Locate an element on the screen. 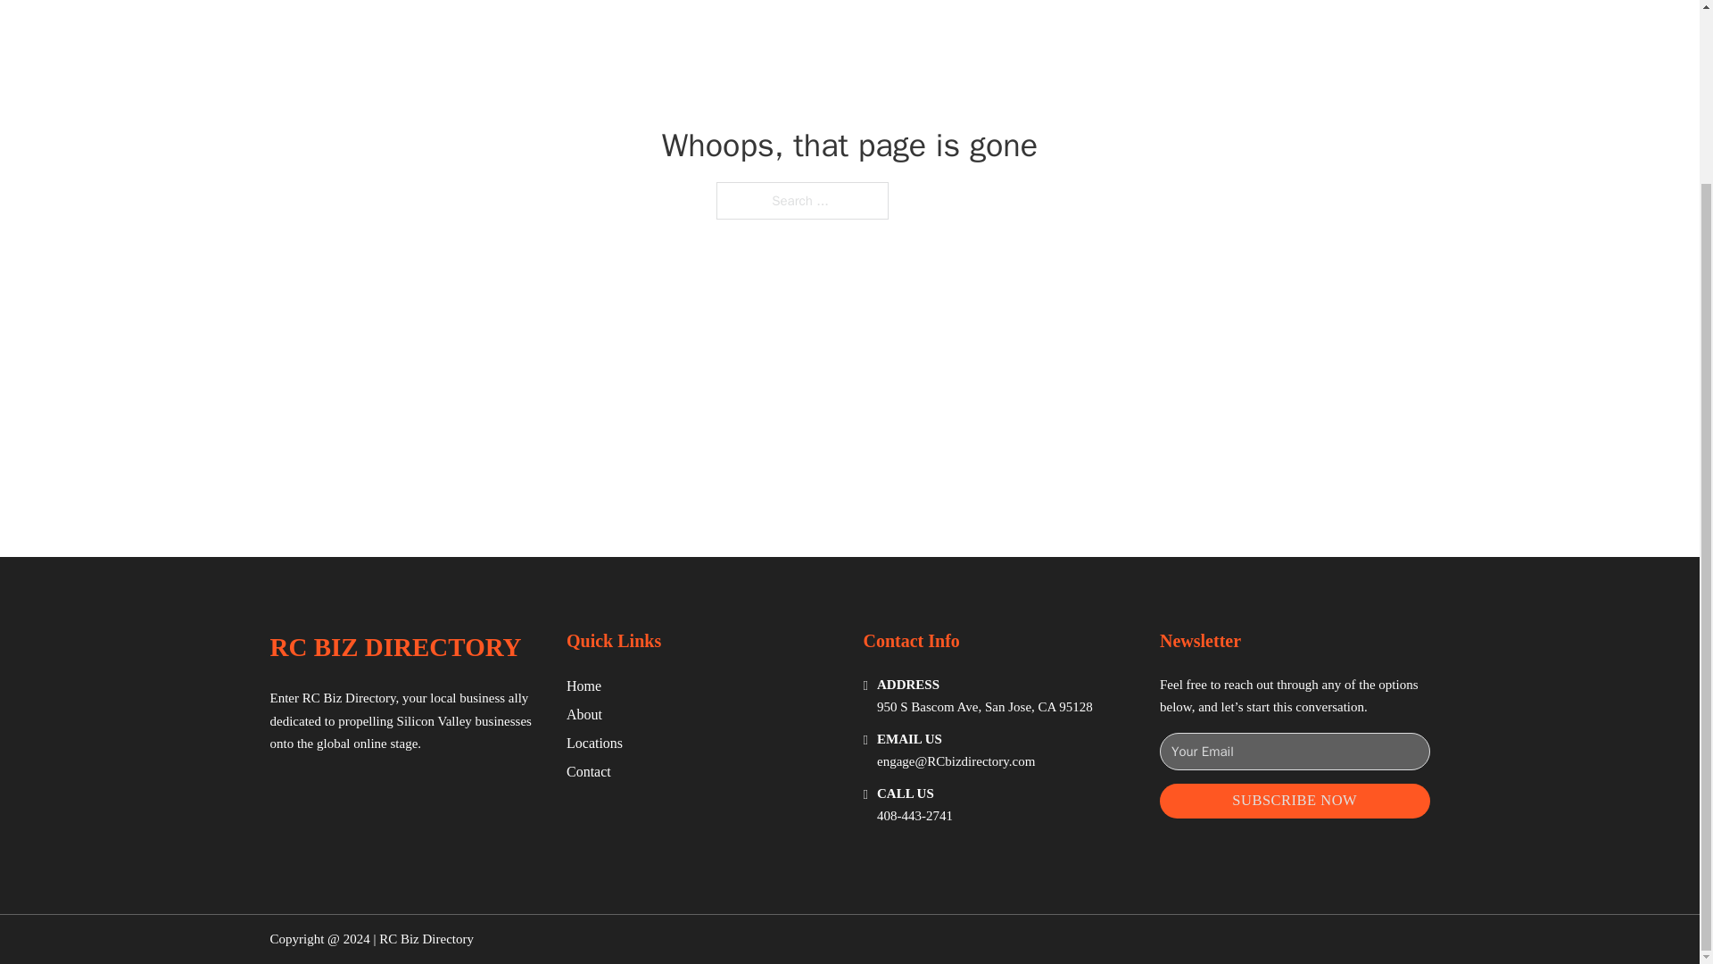  Locations is located at coordinates (594, 743).